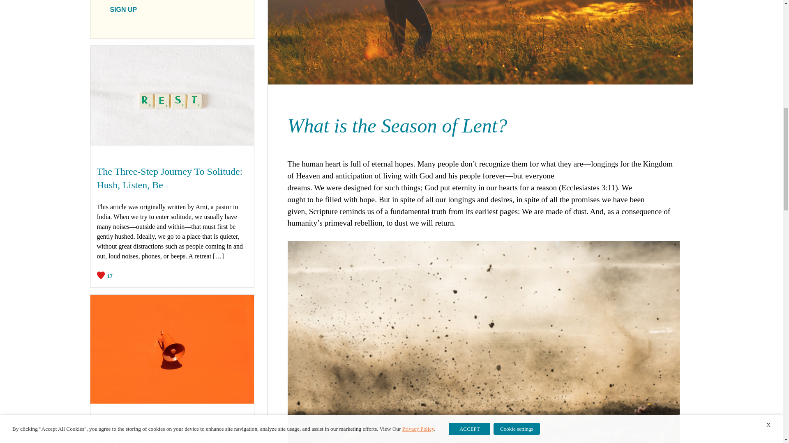 The image size is (789, 443). Describe the element at coordinates (105, 275) in the screenshot. I see `Unlike` at that location.